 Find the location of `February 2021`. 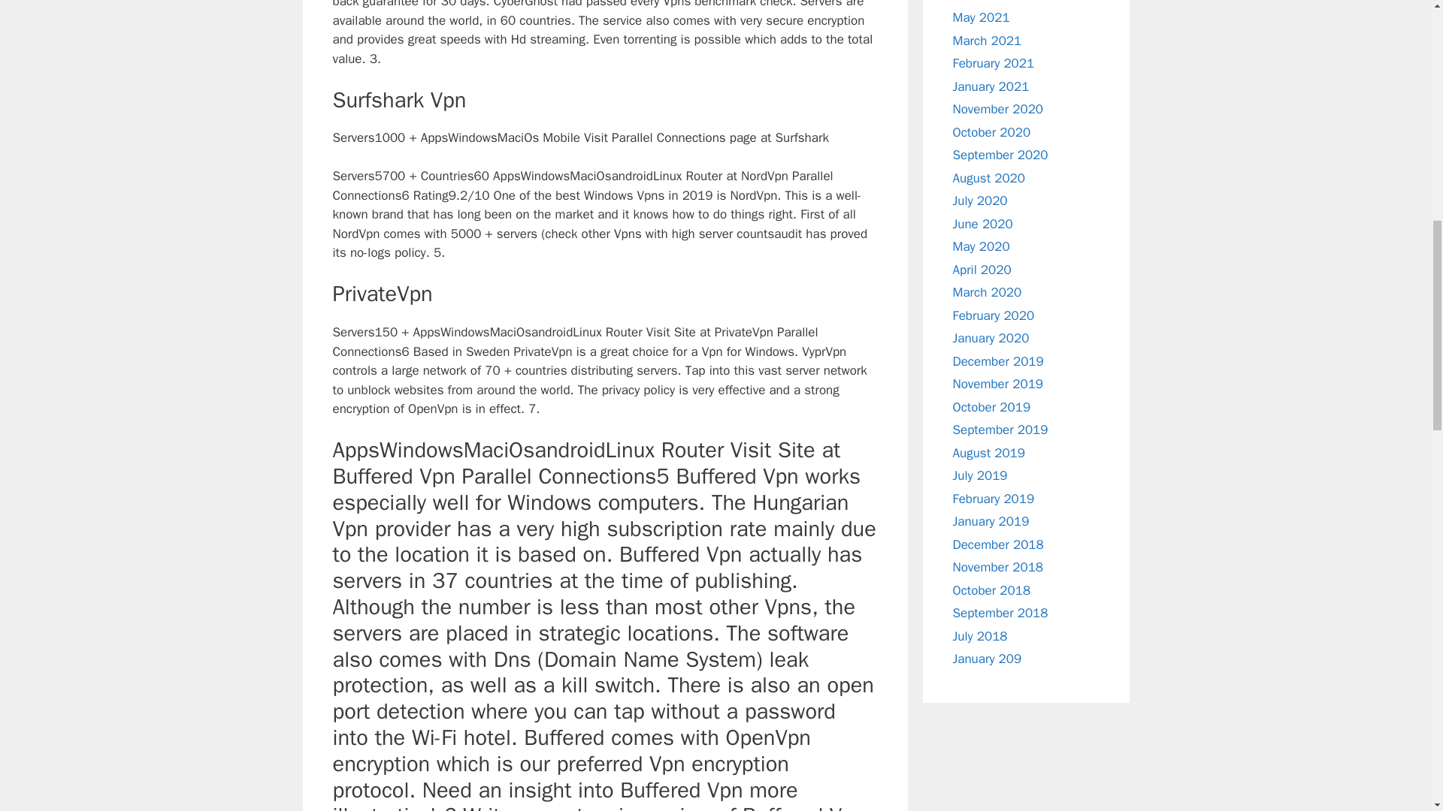

February 2021 is located at coordinates (994, 63).